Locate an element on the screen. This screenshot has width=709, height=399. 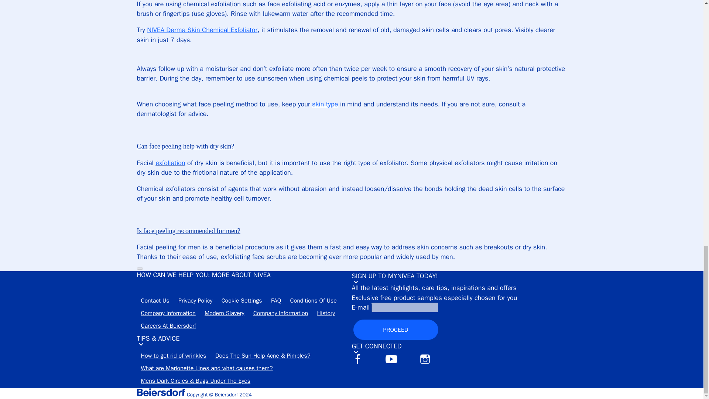
Company Information is located at coordinates (168, 316).